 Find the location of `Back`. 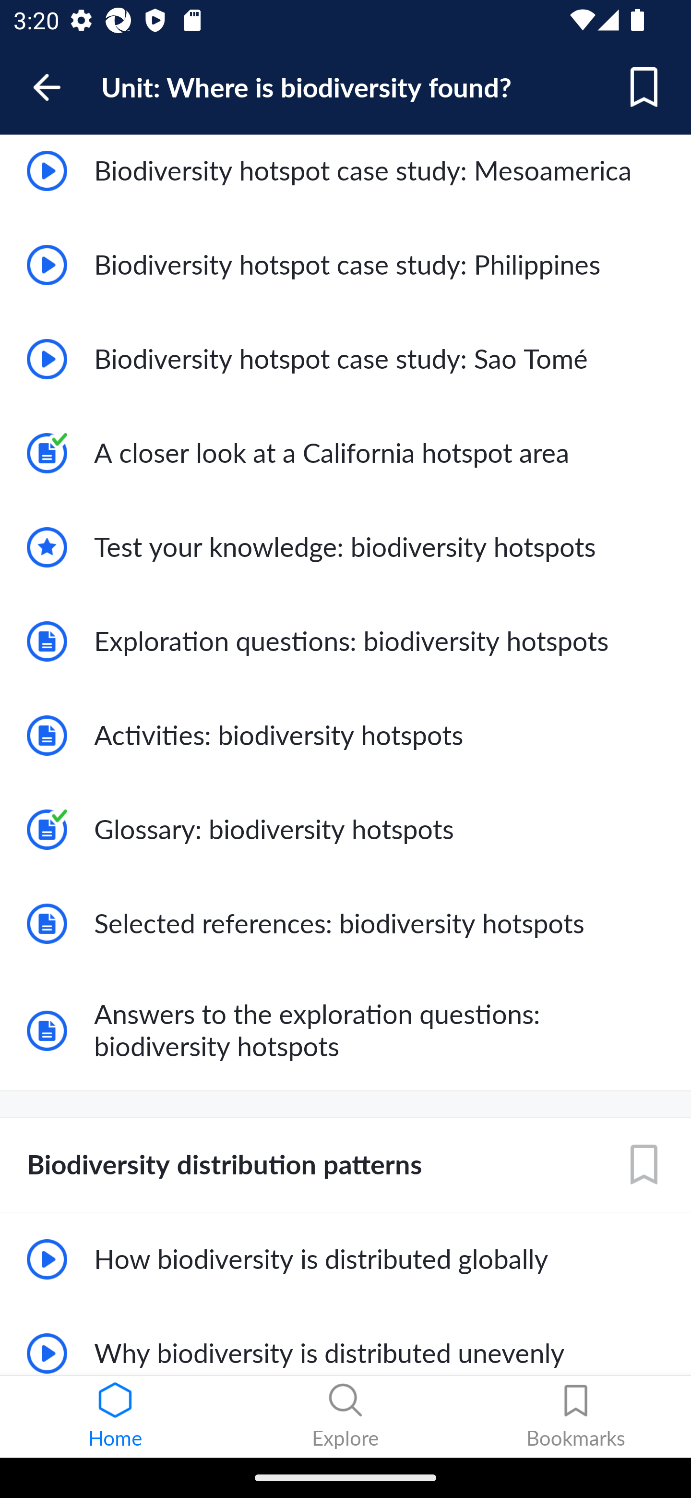

Back is located at coordinates (56, 87).